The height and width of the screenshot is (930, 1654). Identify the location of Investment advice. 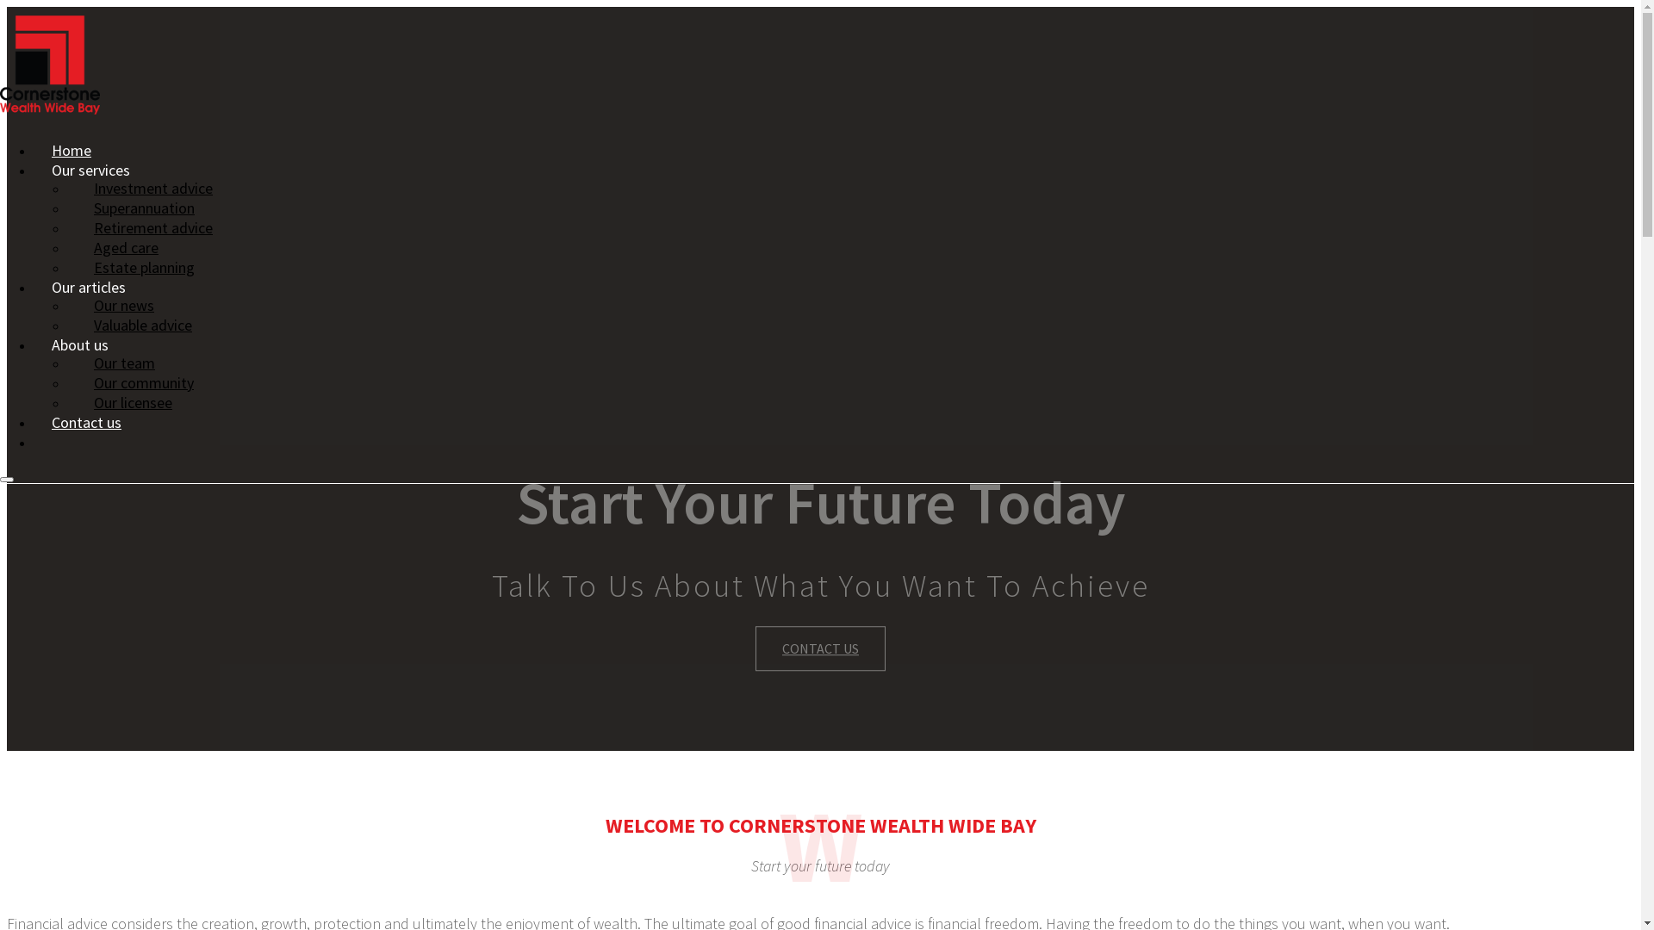
(153, 188).